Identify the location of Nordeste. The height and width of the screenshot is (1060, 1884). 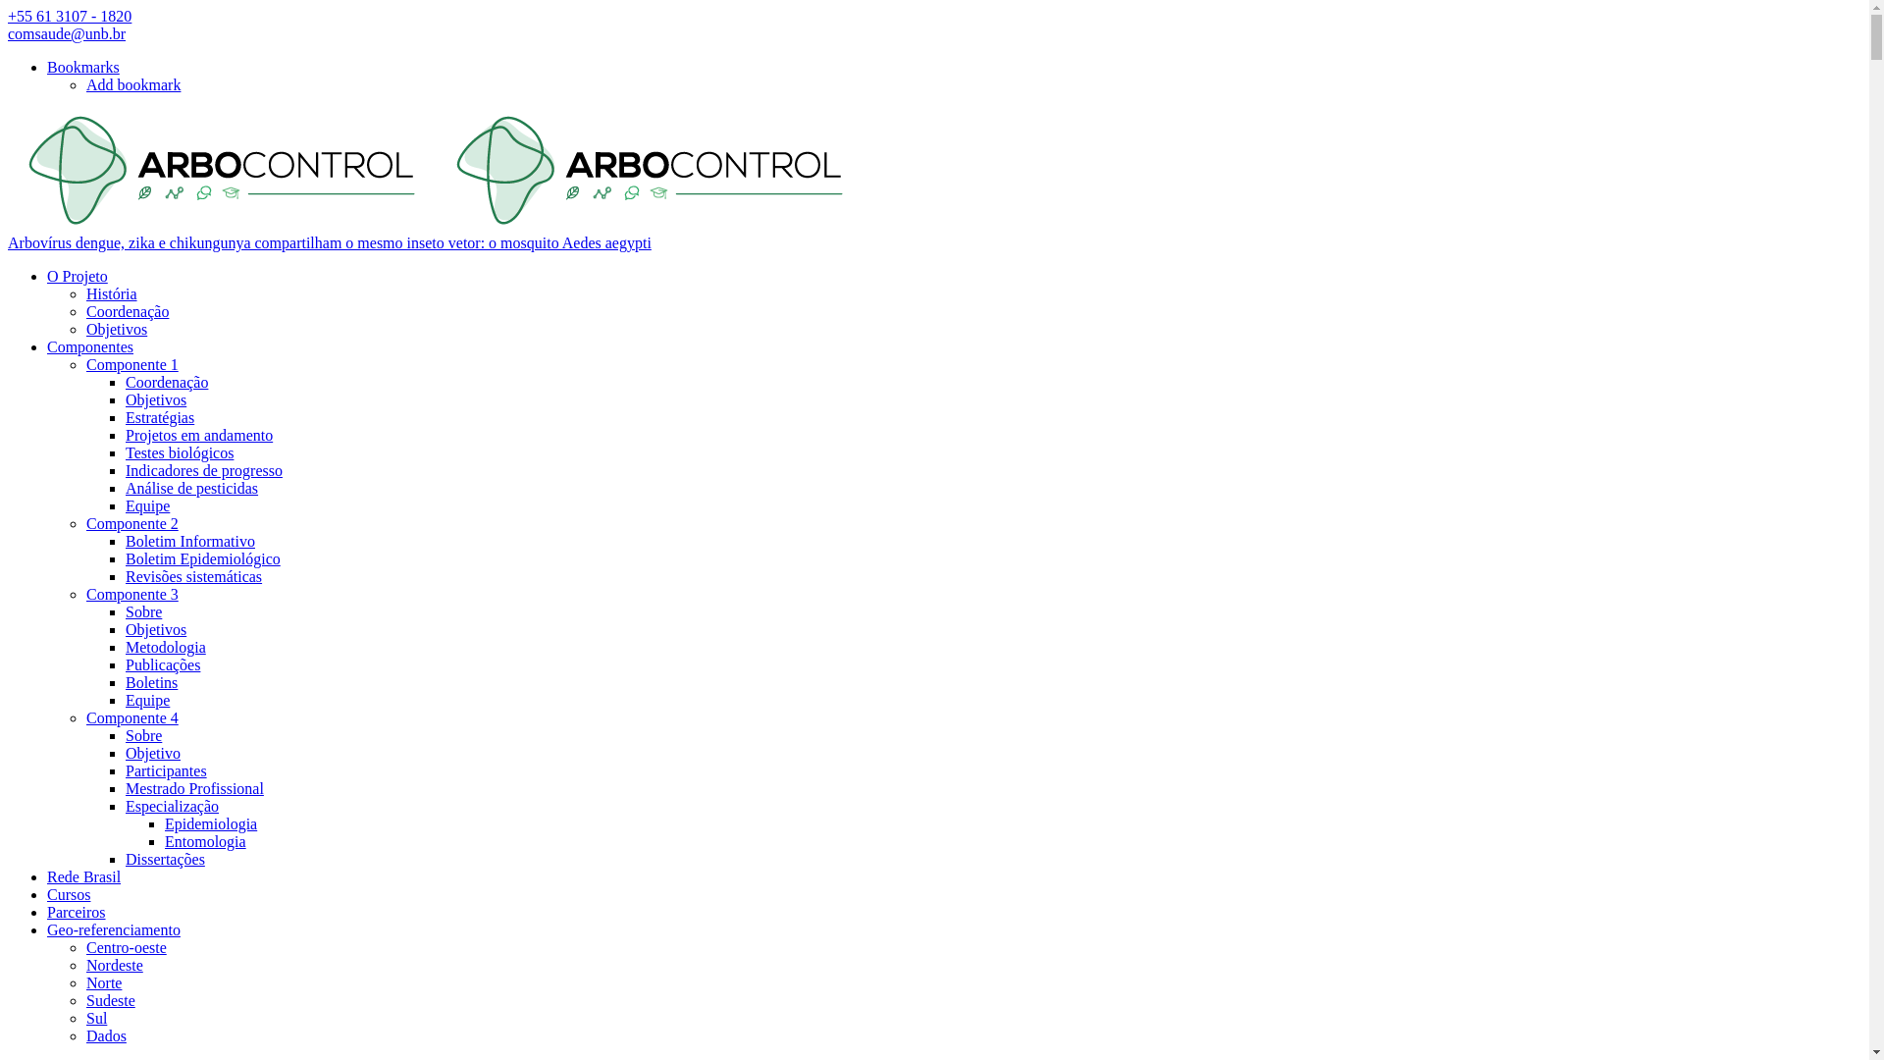
(115, 966).